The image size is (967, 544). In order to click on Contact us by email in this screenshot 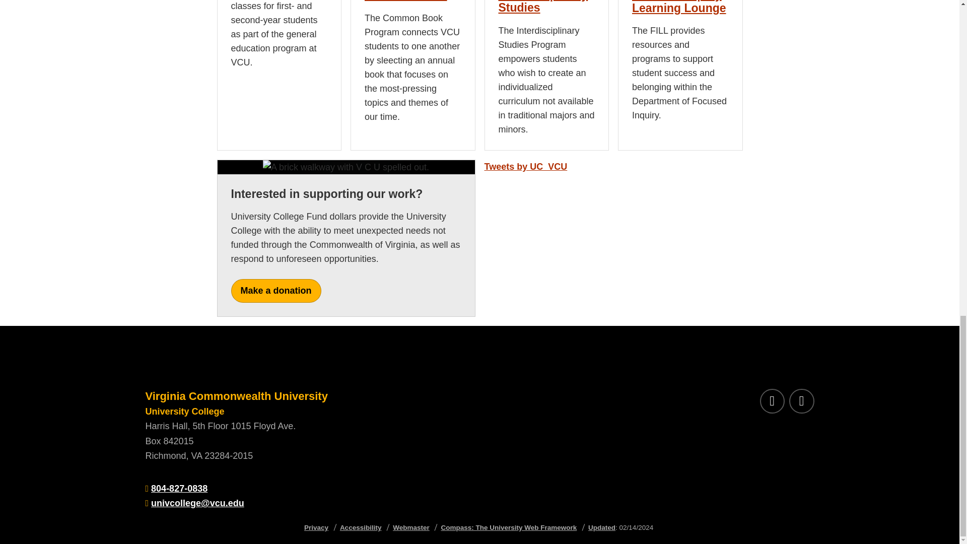, I will do `click(197, 503)`.